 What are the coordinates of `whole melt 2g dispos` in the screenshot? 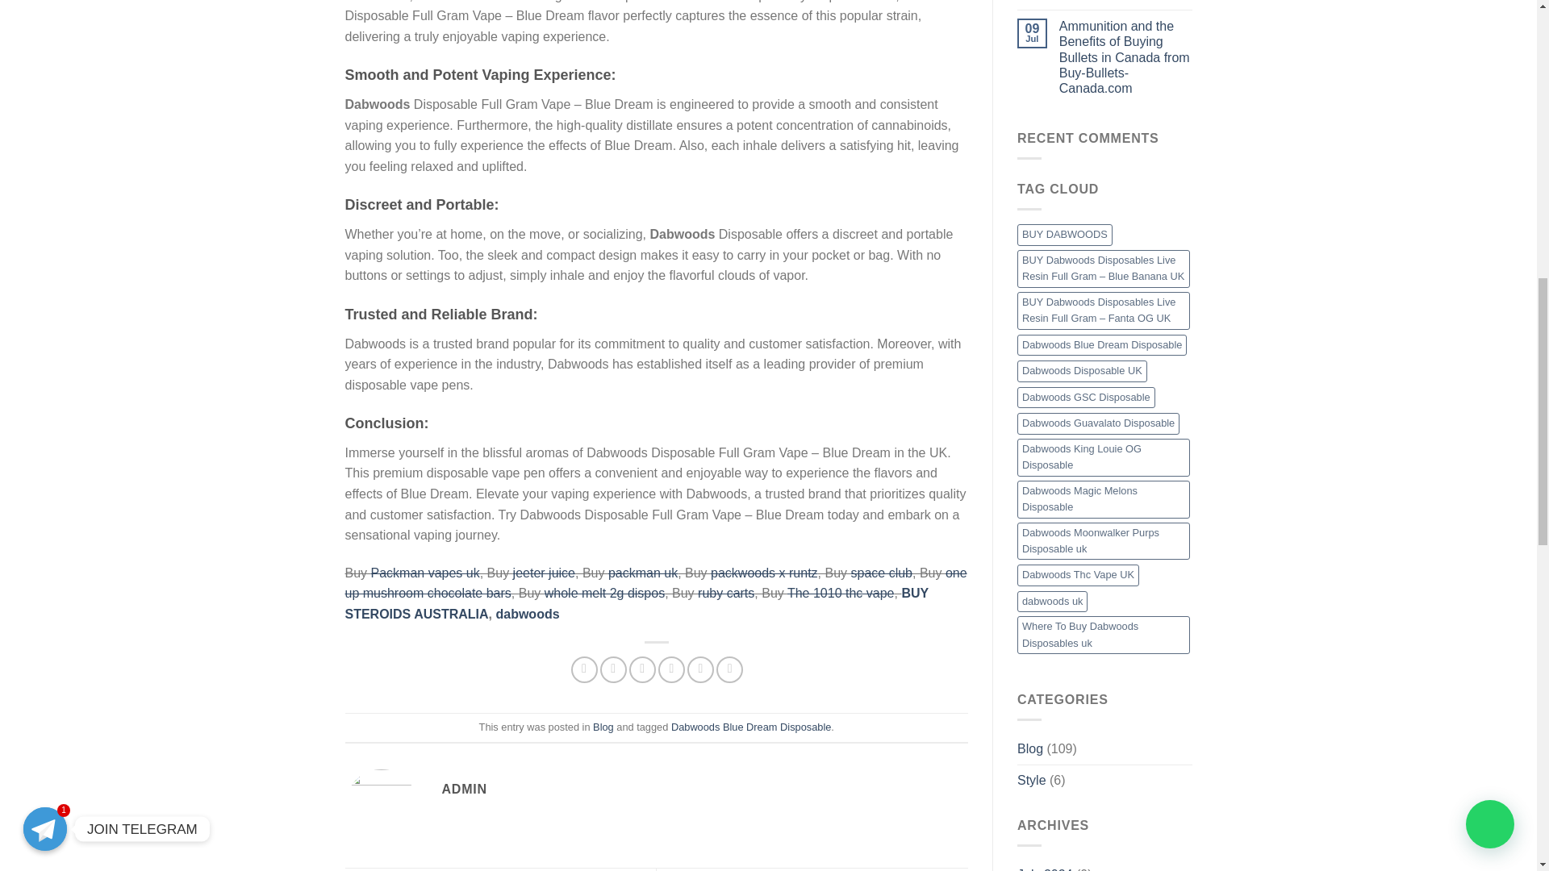 It's located at (604, 593).